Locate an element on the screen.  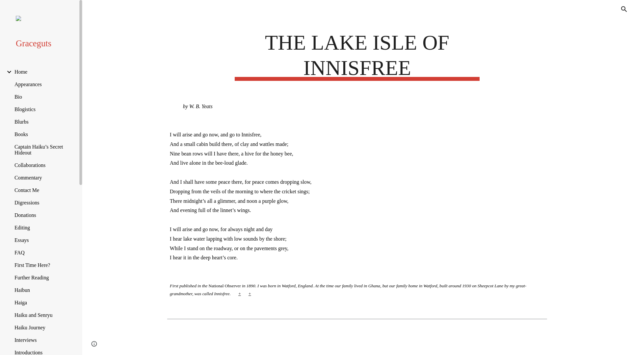
First Time Here? is located at coordinates (41, 265).